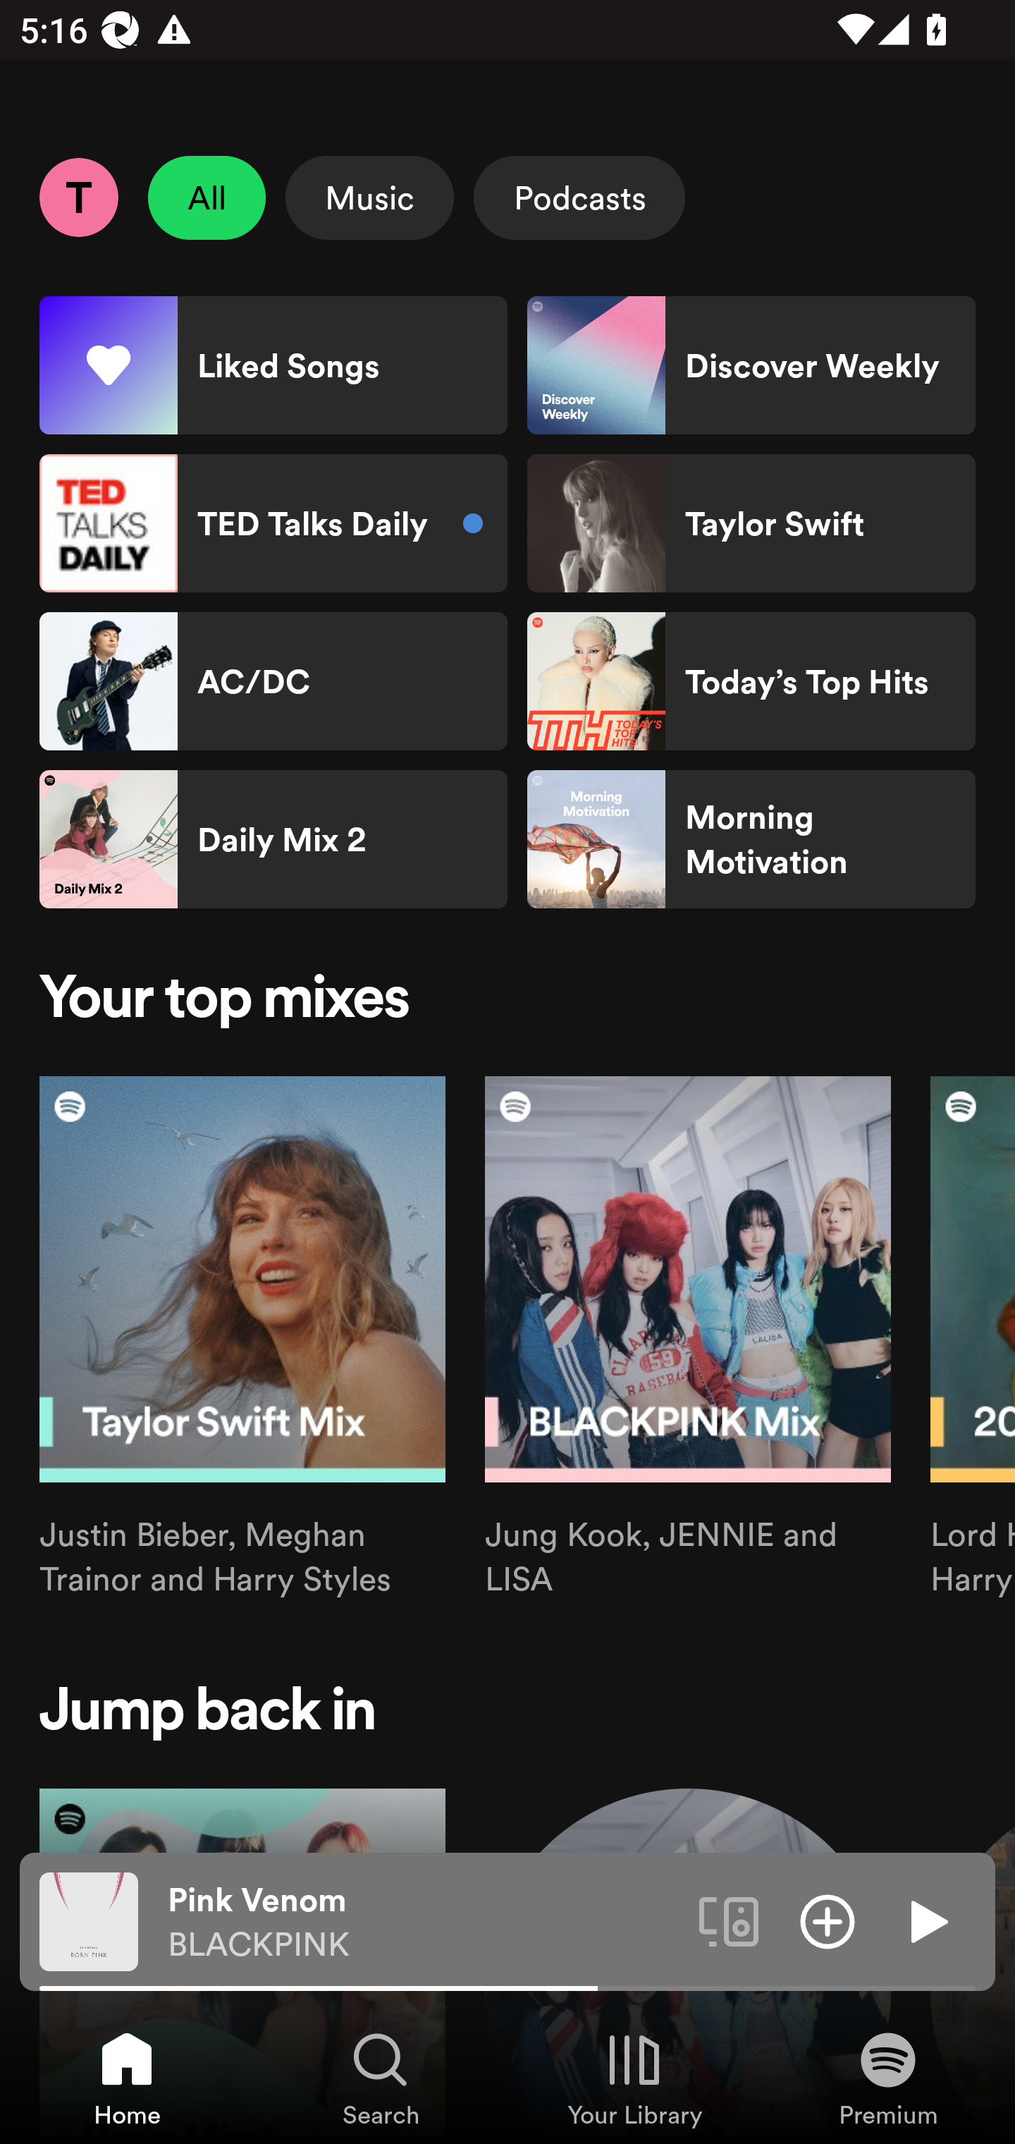  I want to click on Connect to a device. Opens the devices menu, so click(729, 1920).